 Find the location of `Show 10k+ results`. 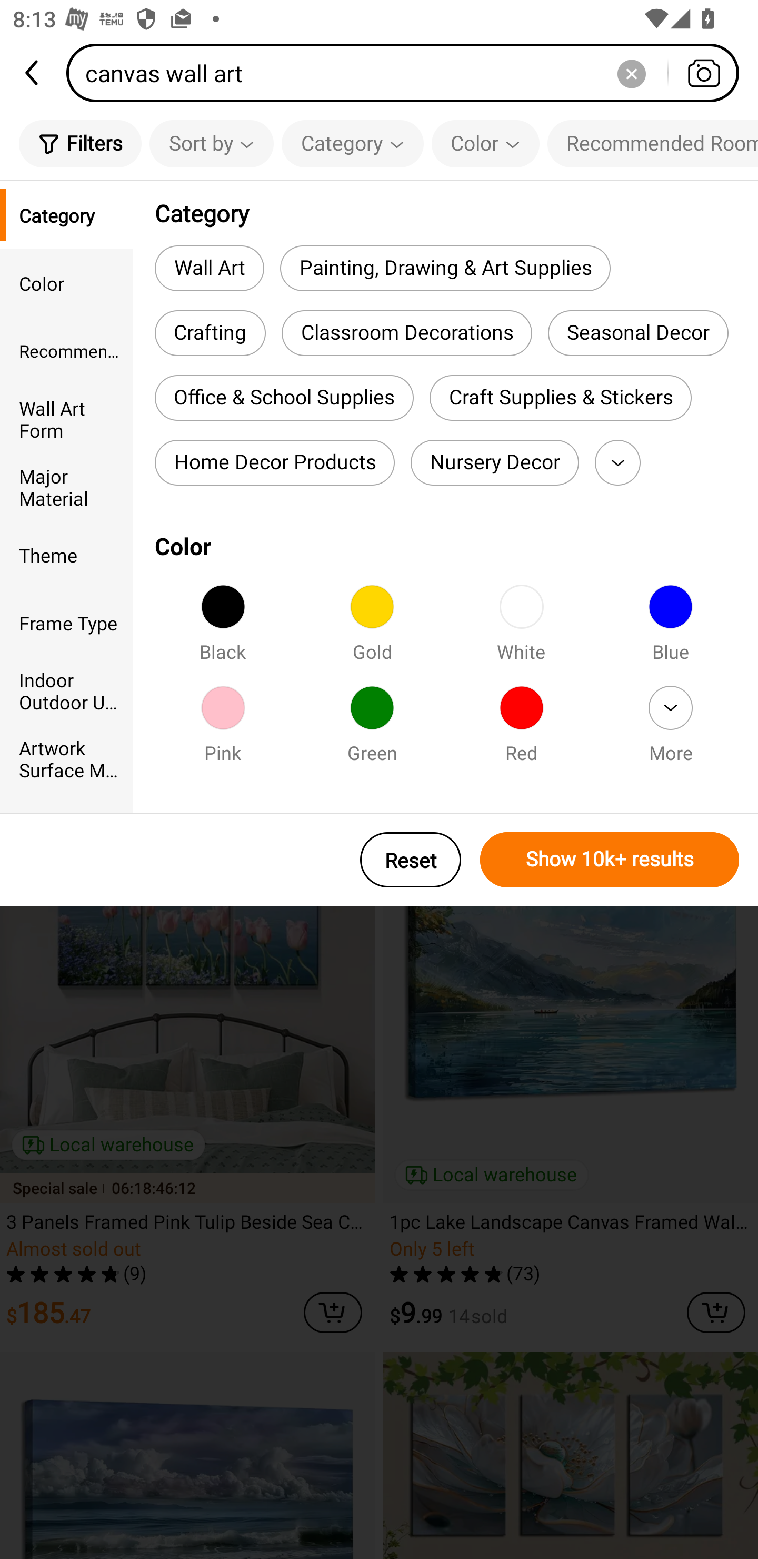

Show 10k+ results is located at coordinates (610, 860).